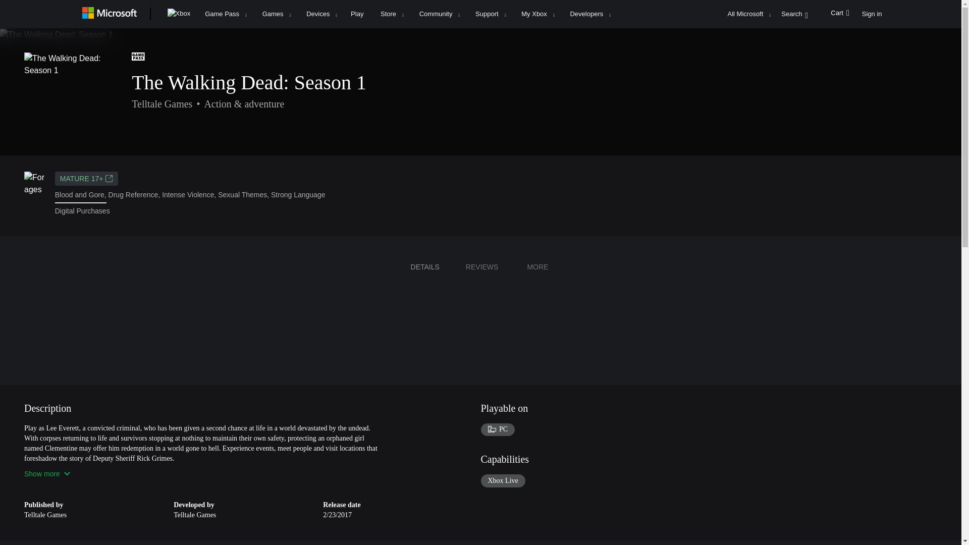  I want to click on Game Pass, so click(138, 57).